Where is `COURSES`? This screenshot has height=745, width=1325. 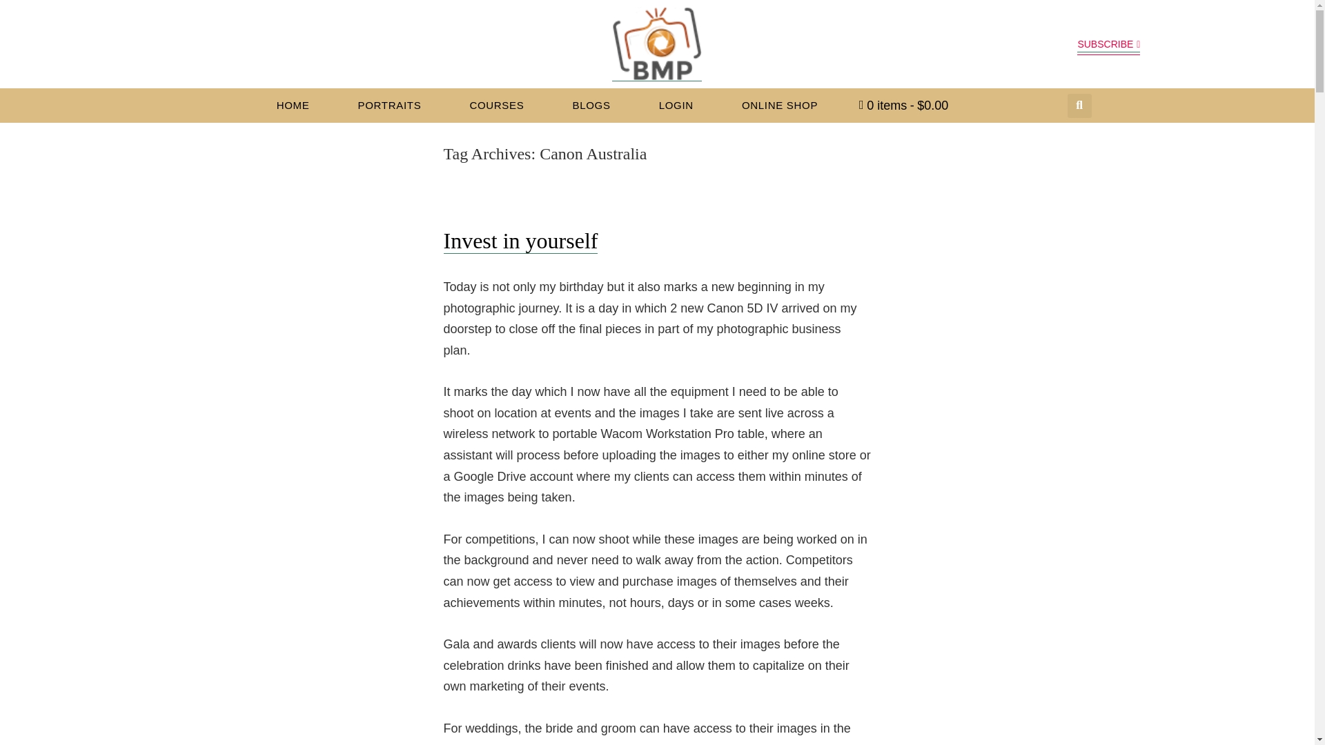
COURSES is located at coordinates (497, 105).